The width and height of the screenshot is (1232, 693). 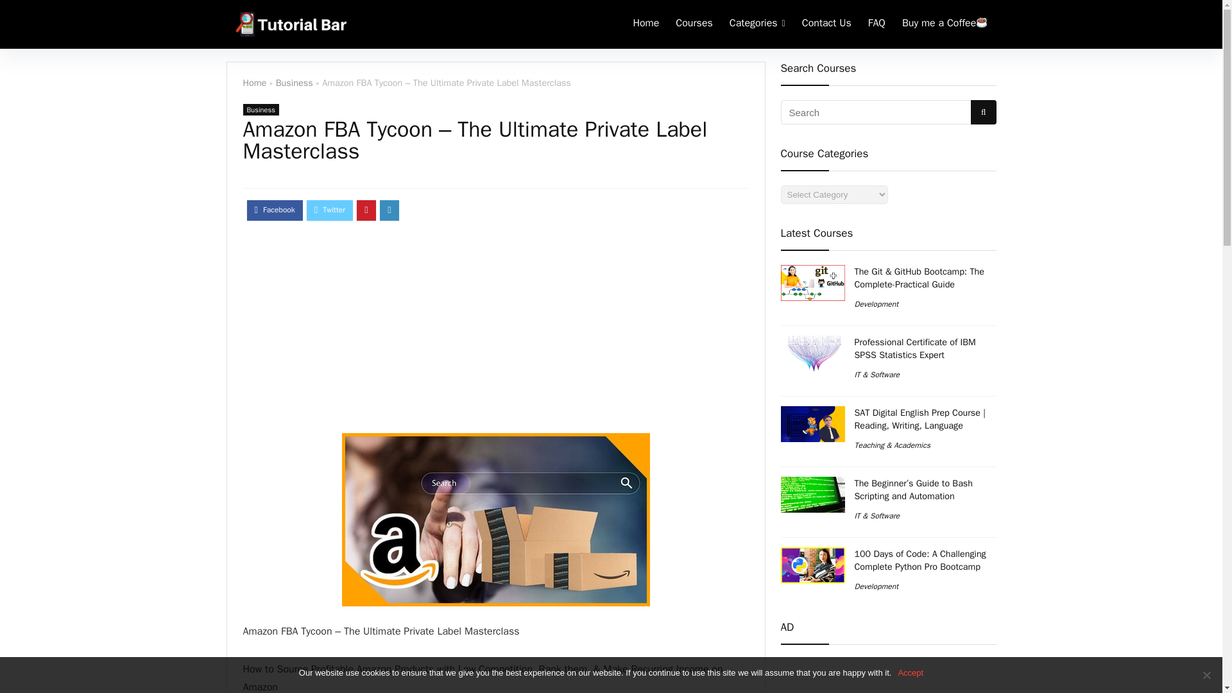 I want to click on FAQ, so click(x=877, y=24).